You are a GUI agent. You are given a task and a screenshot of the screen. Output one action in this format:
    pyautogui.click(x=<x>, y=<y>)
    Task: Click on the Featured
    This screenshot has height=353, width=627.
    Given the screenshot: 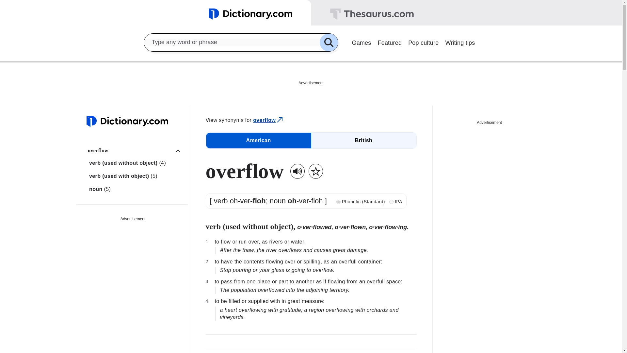 What is the action you would take?
    pyautogui.click(x=390, y=42)
    